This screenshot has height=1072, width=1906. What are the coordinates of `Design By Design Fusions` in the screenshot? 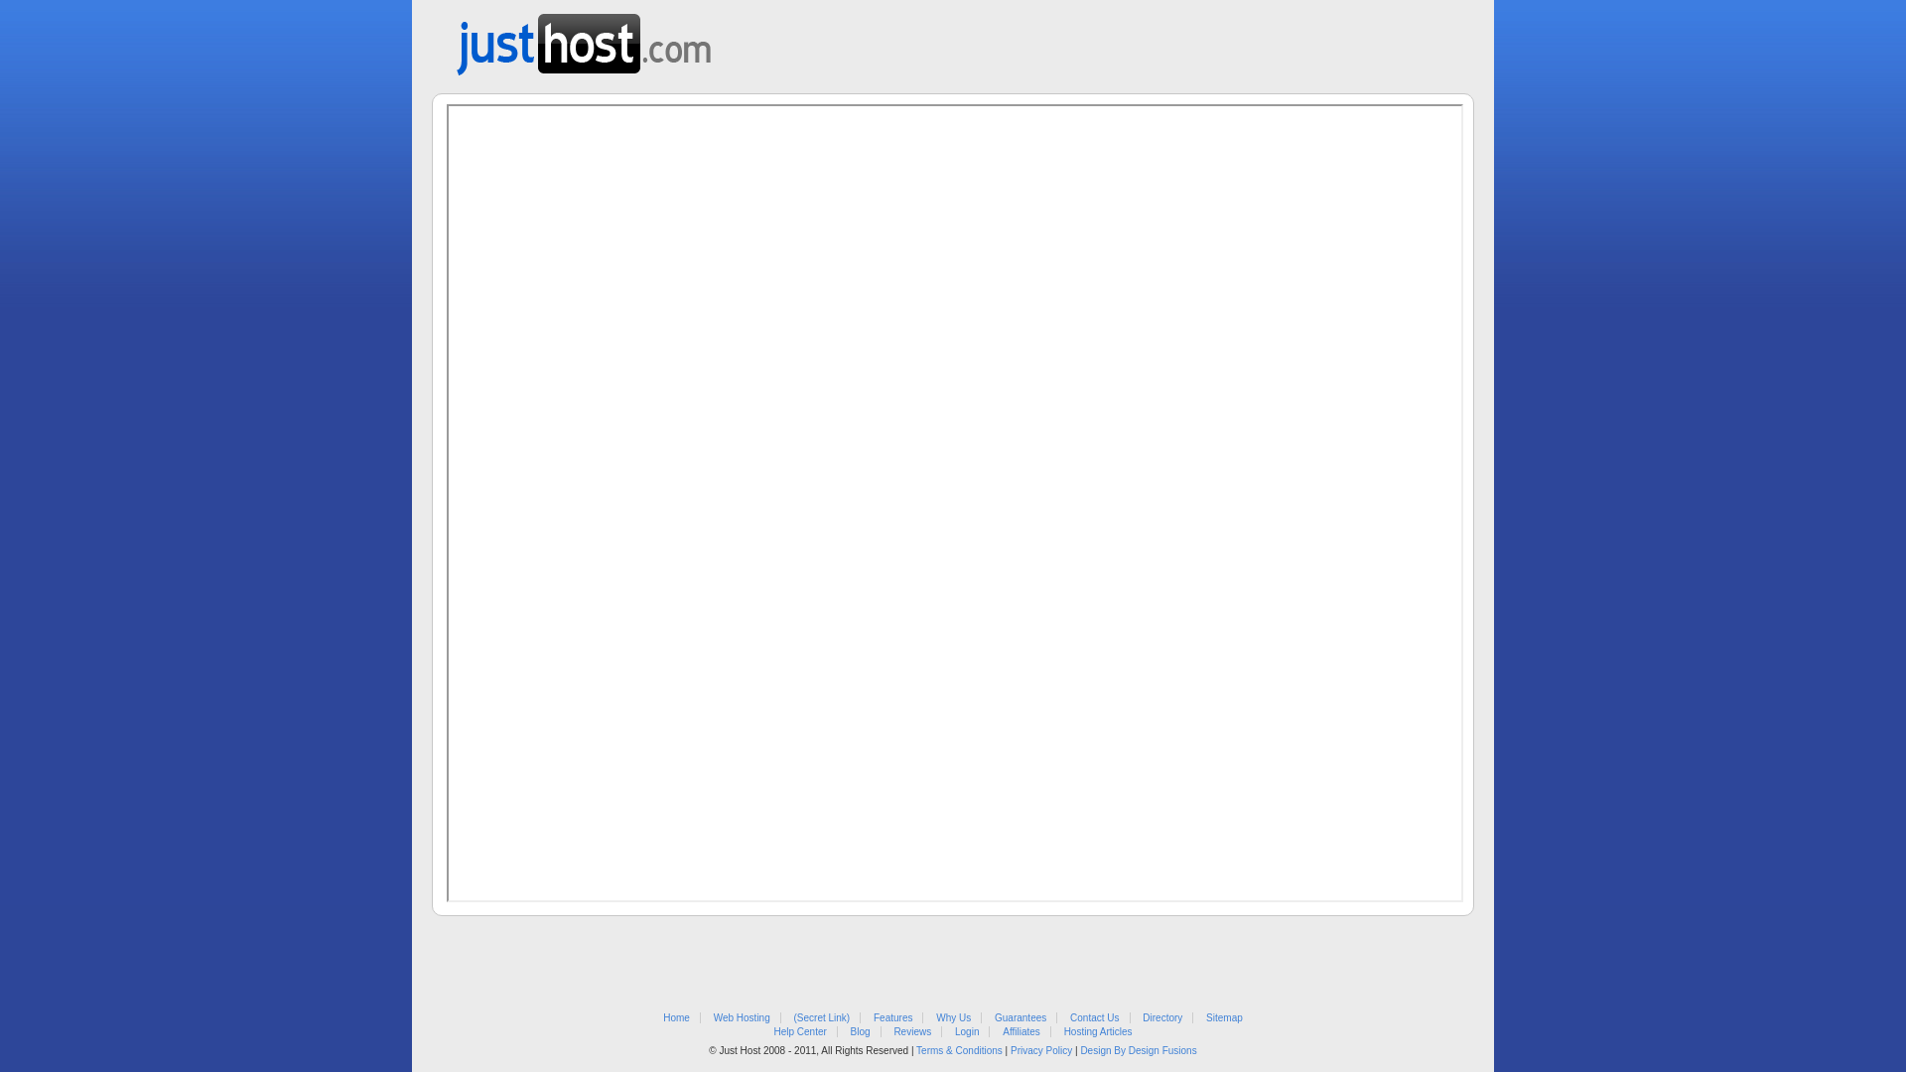 It's located at (1138, 1050).